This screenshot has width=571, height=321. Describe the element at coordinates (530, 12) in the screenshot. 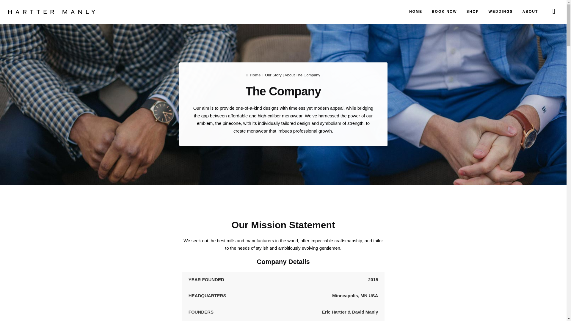

I see `ABOUT` at that location.